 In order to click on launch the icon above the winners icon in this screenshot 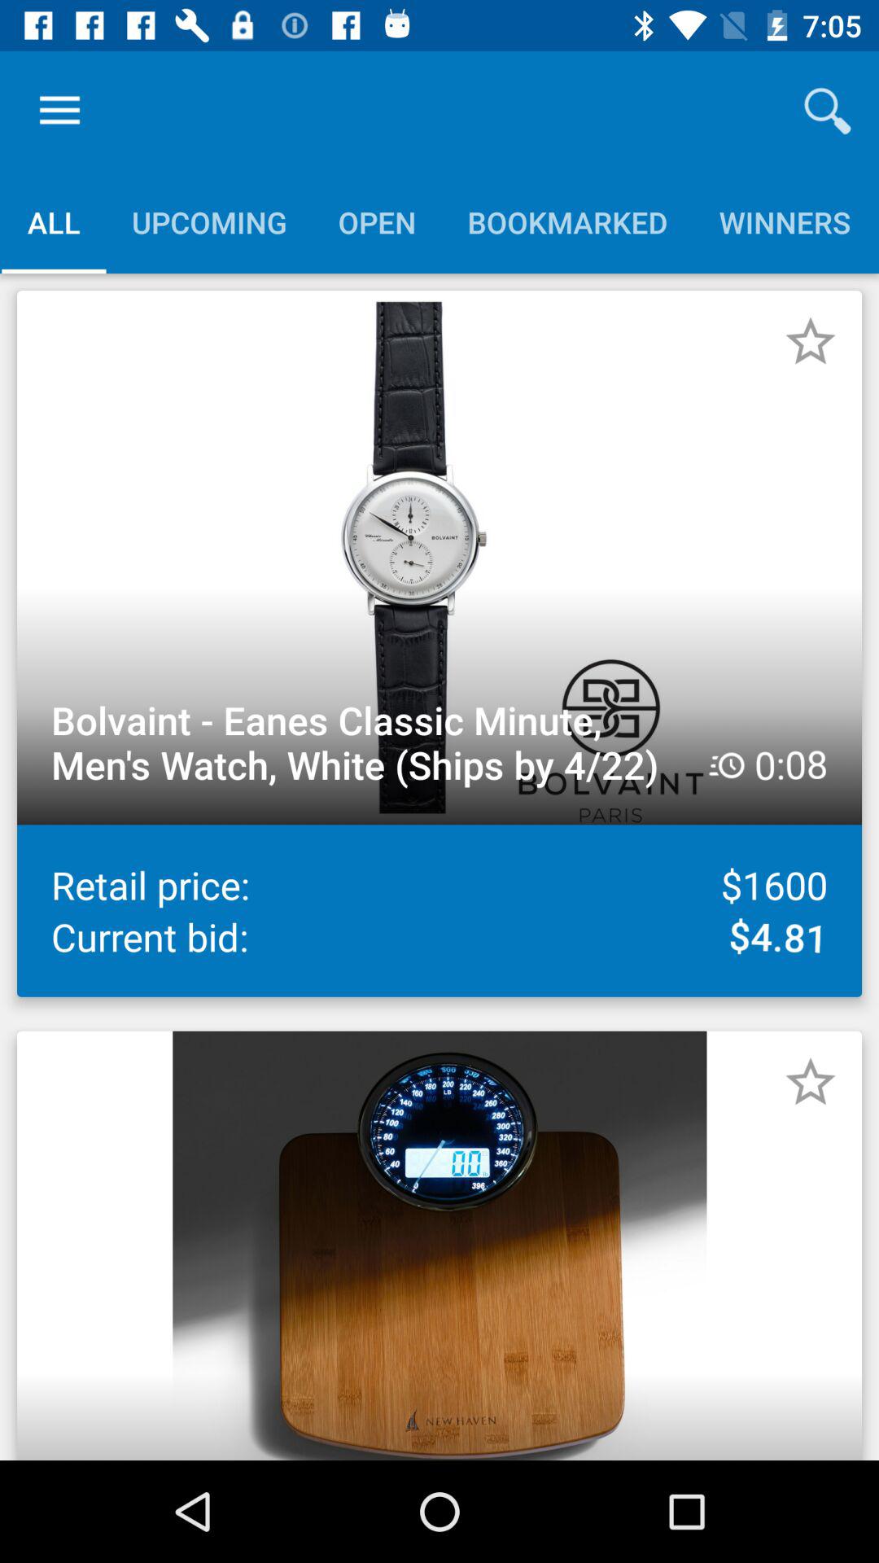, I will do `click(827, 111)`.